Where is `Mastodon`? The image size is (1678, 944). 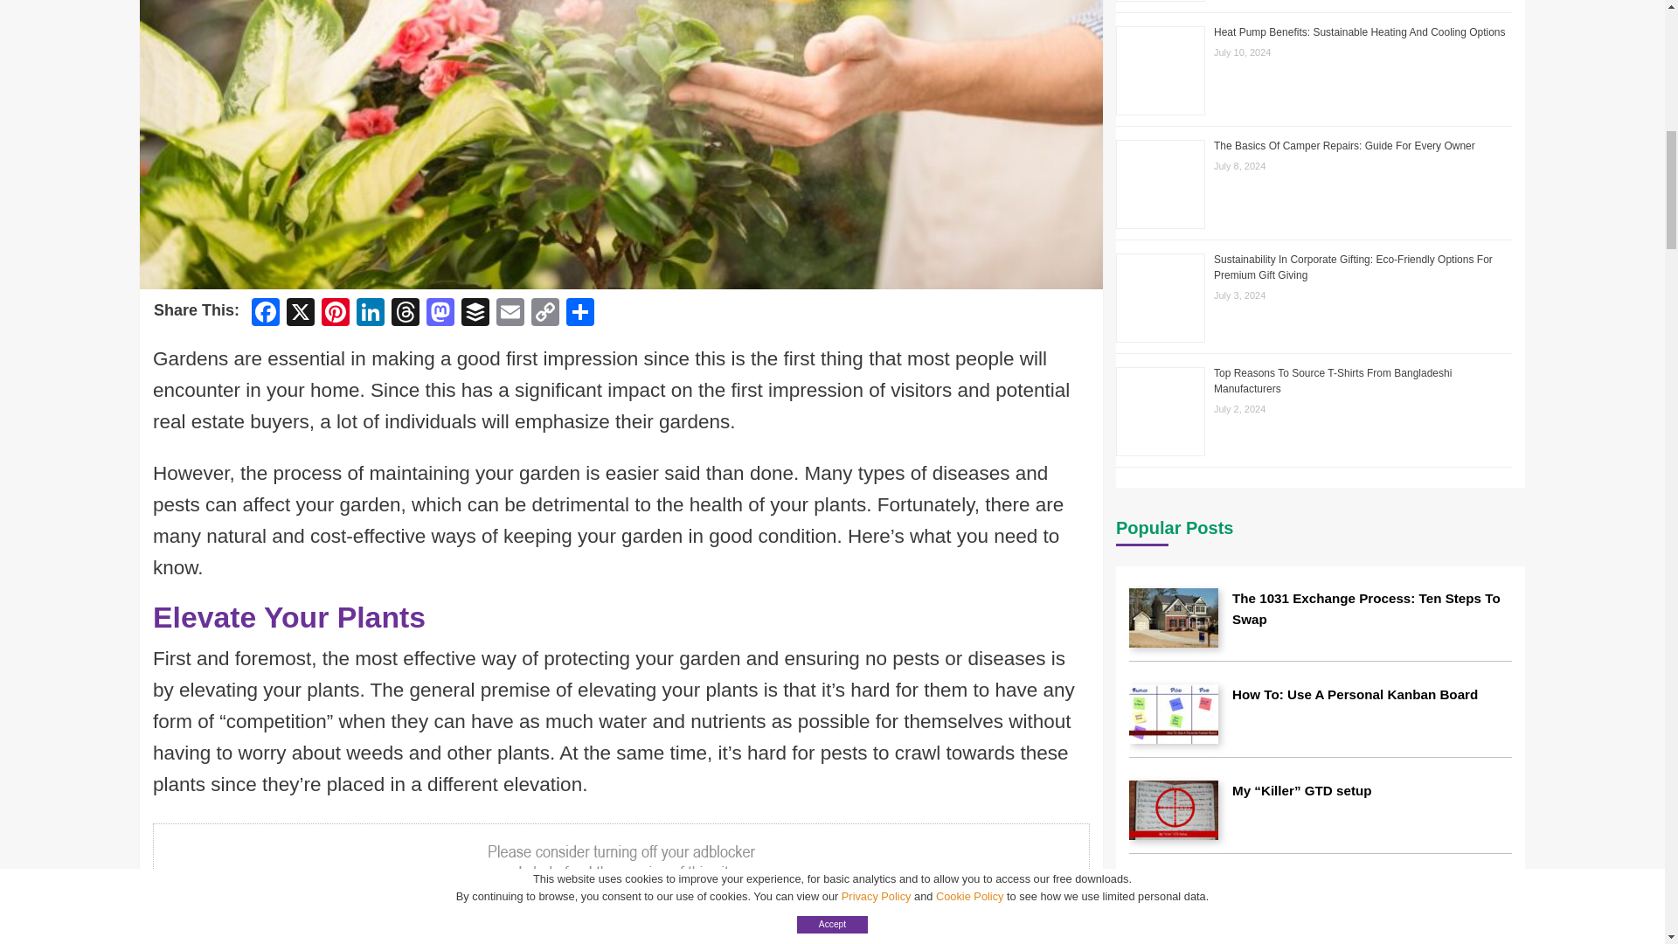
Mastodon is located at coordinates (440, 315).